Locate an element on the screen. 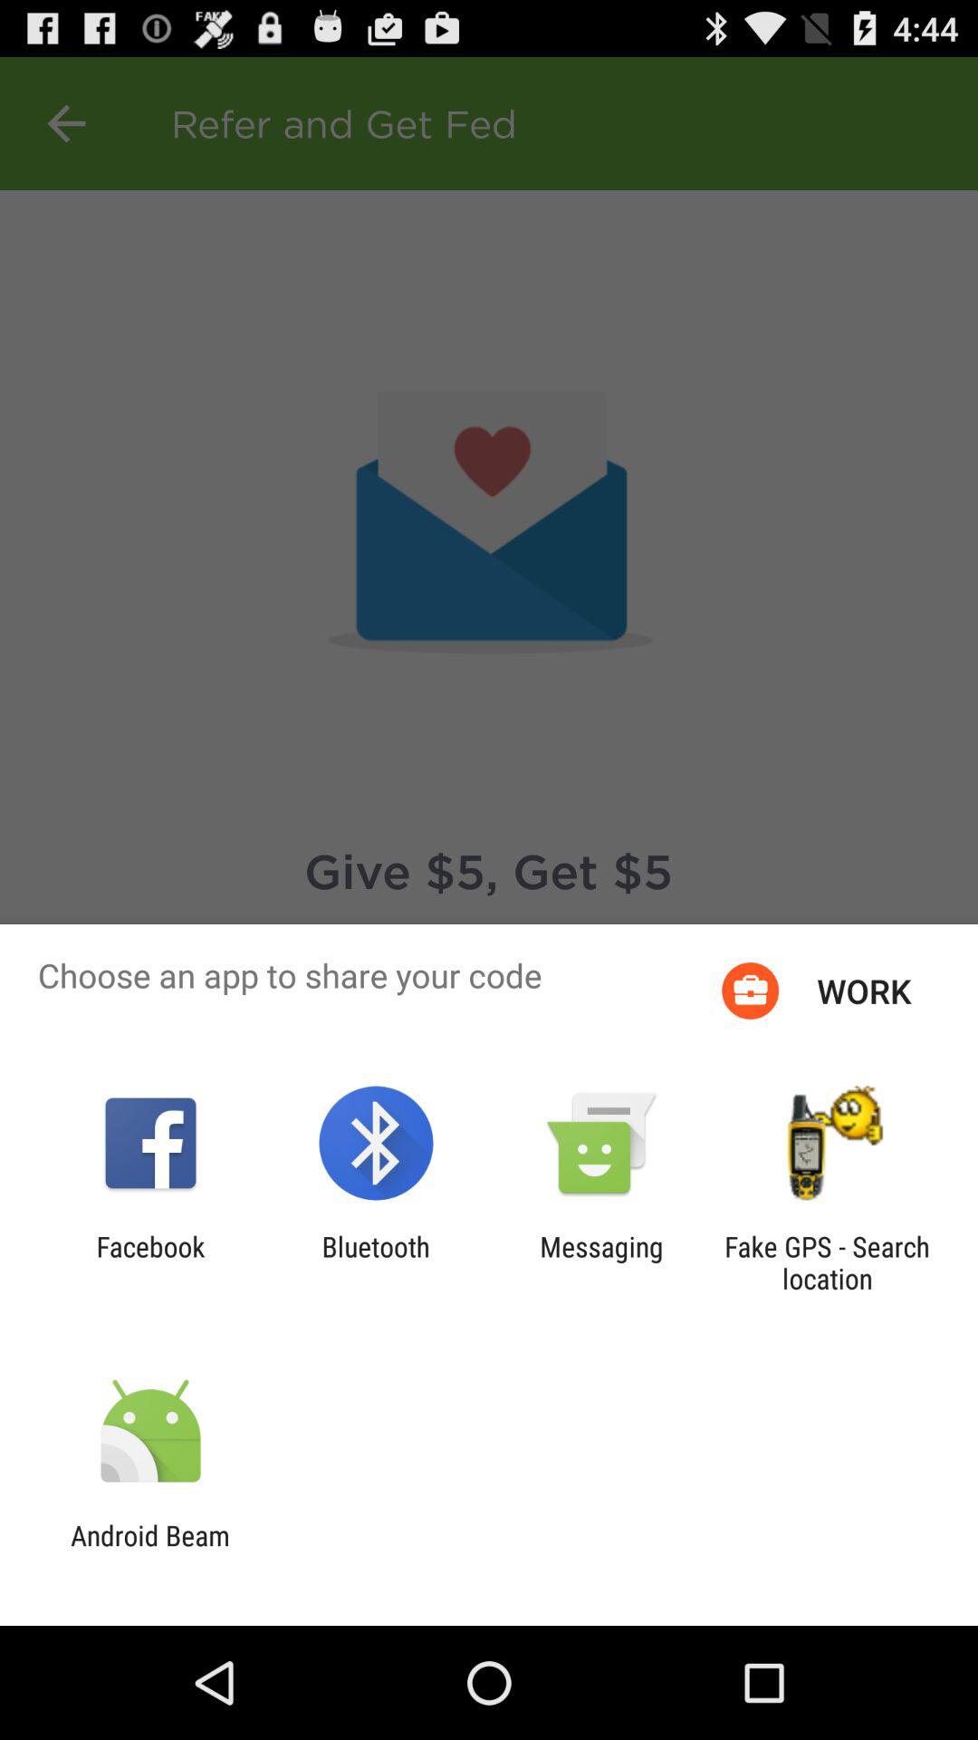 The image size is (978, 1740). open app next to facebook is located at coordinates (375, 1262).